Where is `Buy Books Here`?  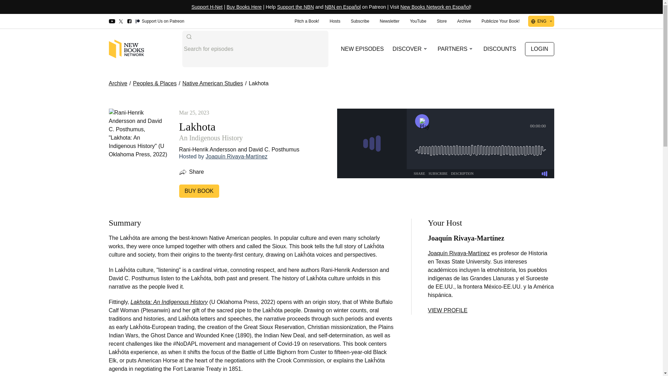
Buy Books Here is located at coordinates (244, 7).